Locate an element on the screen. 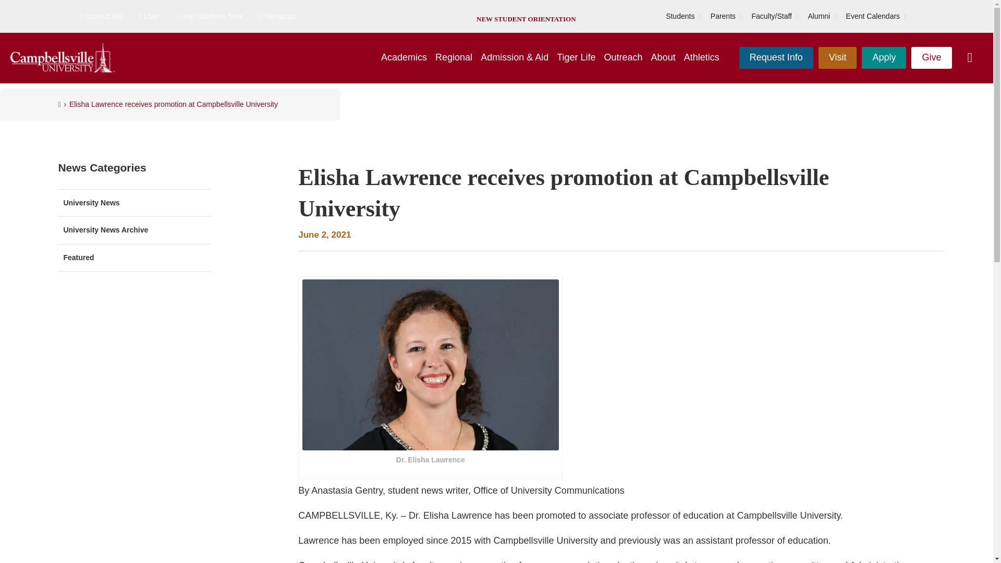 This screenshot has height=563, width=1001. Transcript is located at coordinates (276, 17).